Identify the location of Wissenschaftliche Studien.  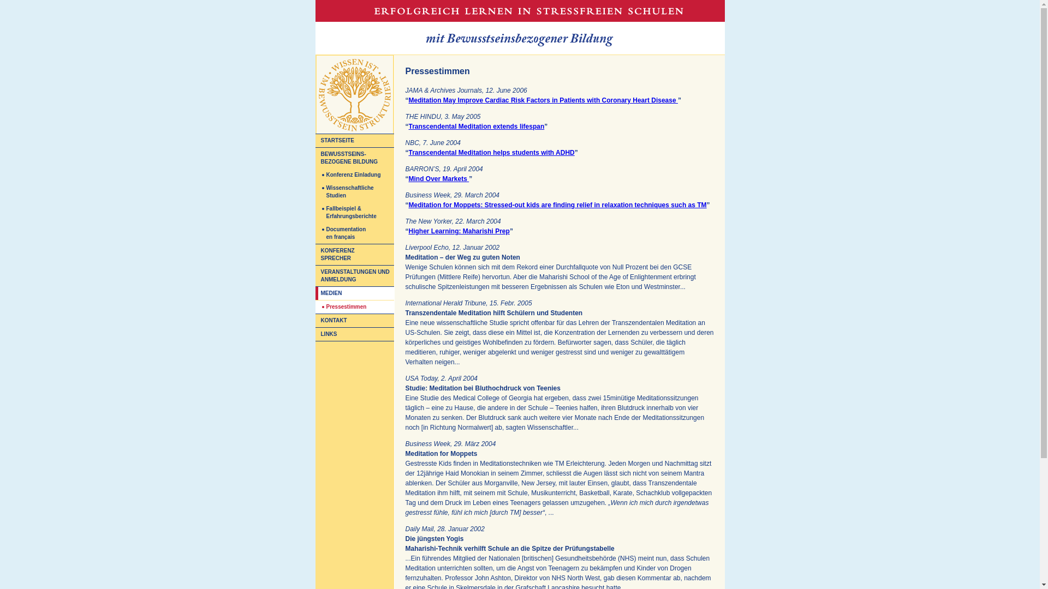
(355, 192).